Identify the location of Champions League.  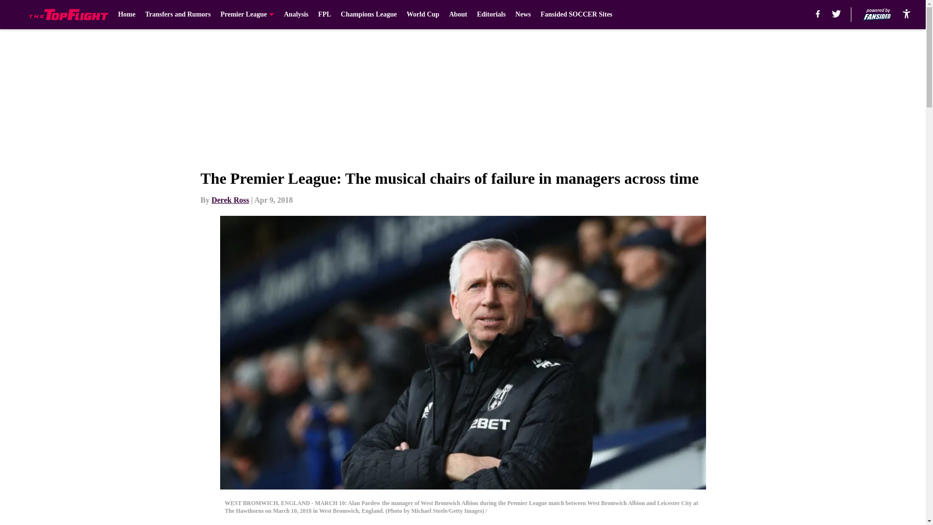
(368, 15).